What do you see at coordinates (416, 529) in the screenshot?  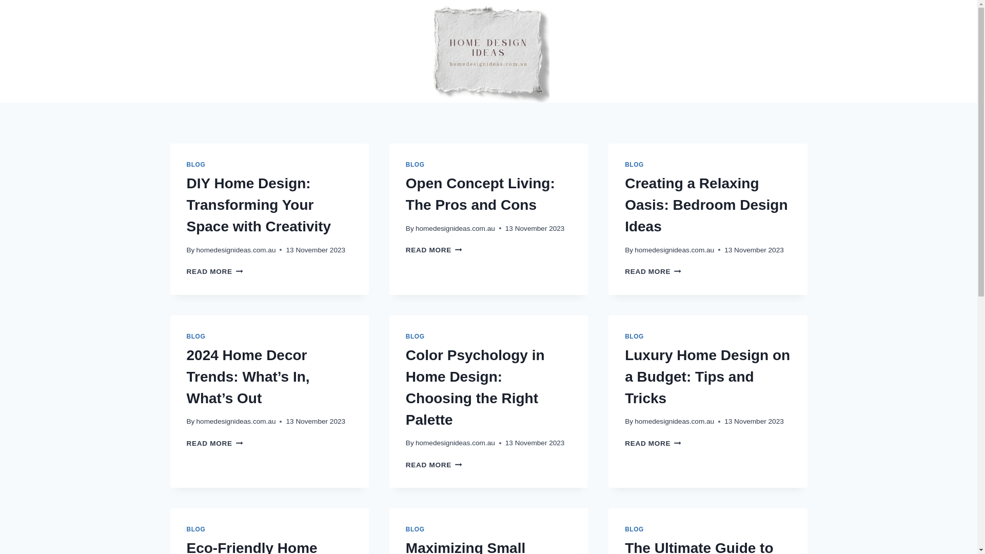 I see `BLOG` at bounding box center [416, 529].